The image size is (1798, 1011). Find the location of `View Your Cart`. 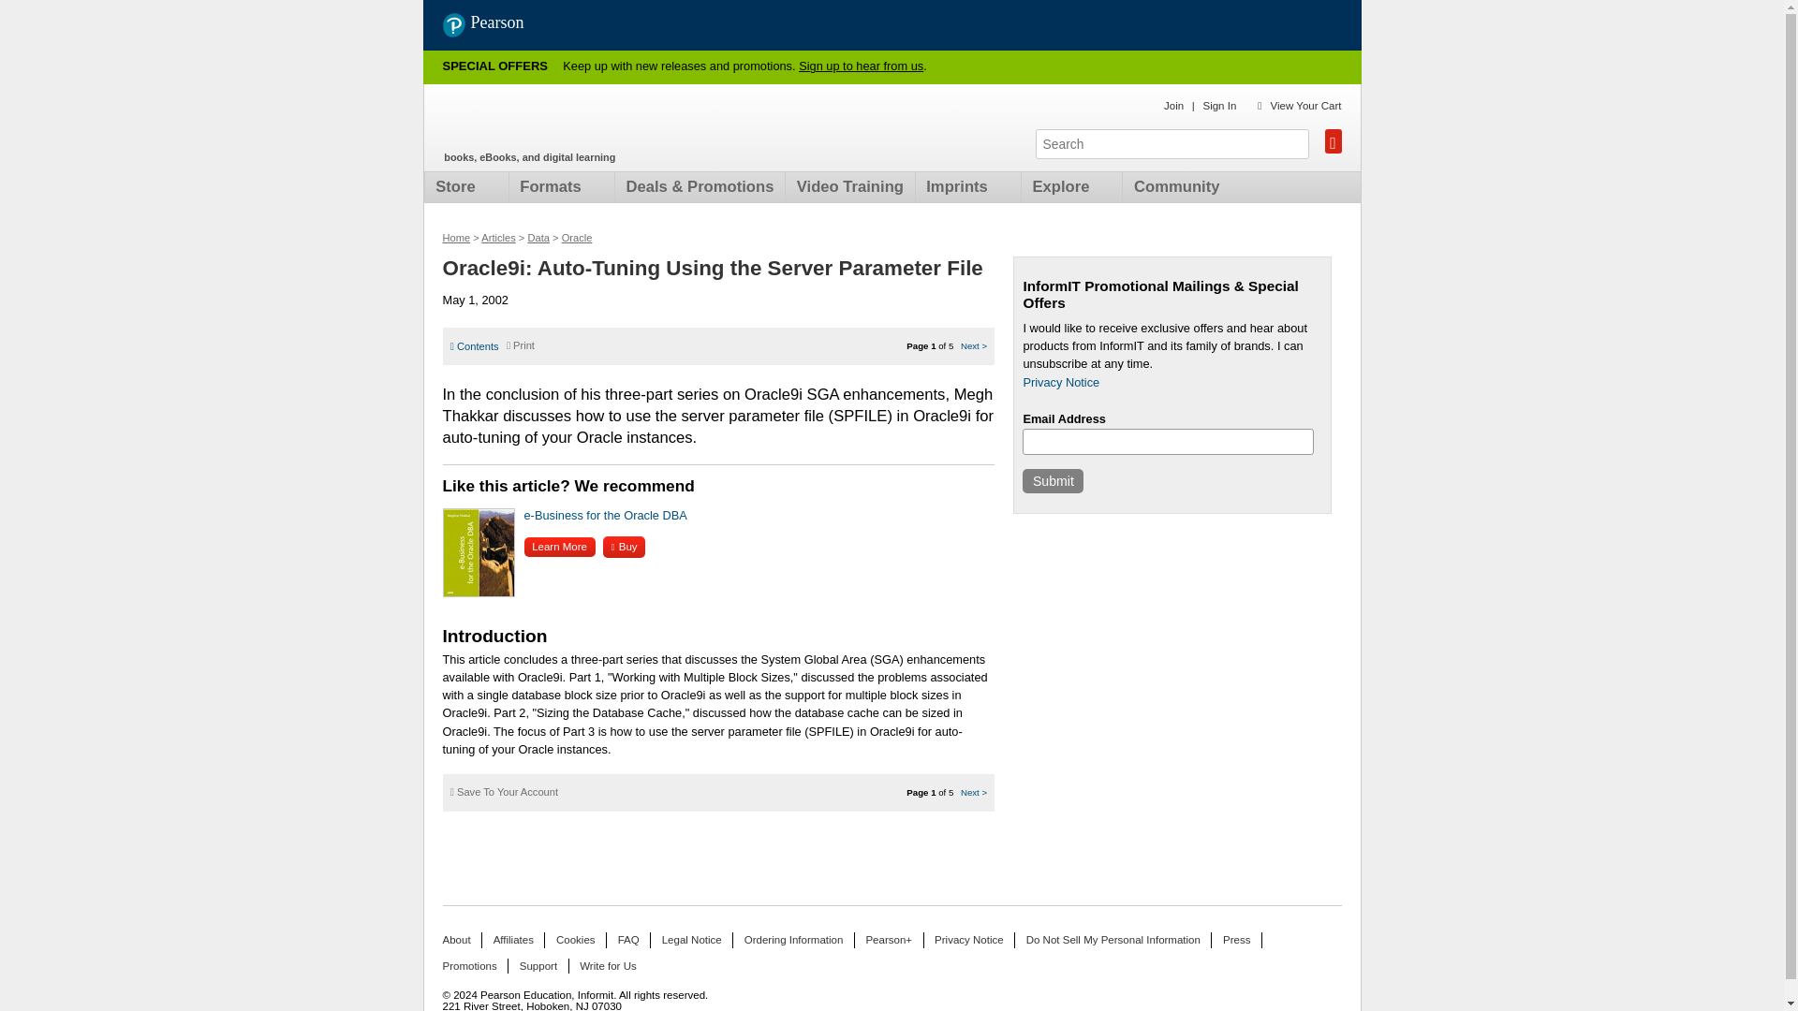

View Your Cart is located at coordinates (1305, 105).